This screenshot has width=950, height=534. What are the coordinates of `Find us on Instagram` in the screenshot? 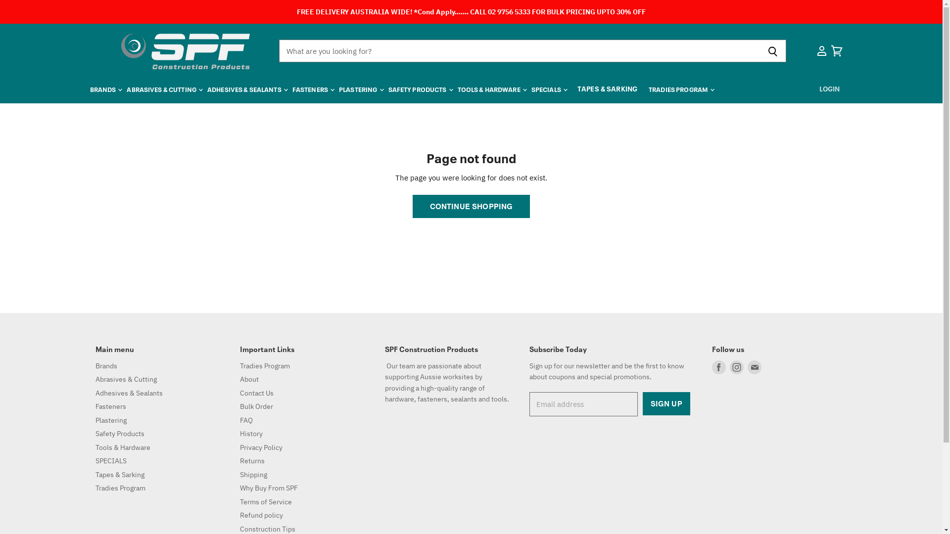 It's located at (737, 367).